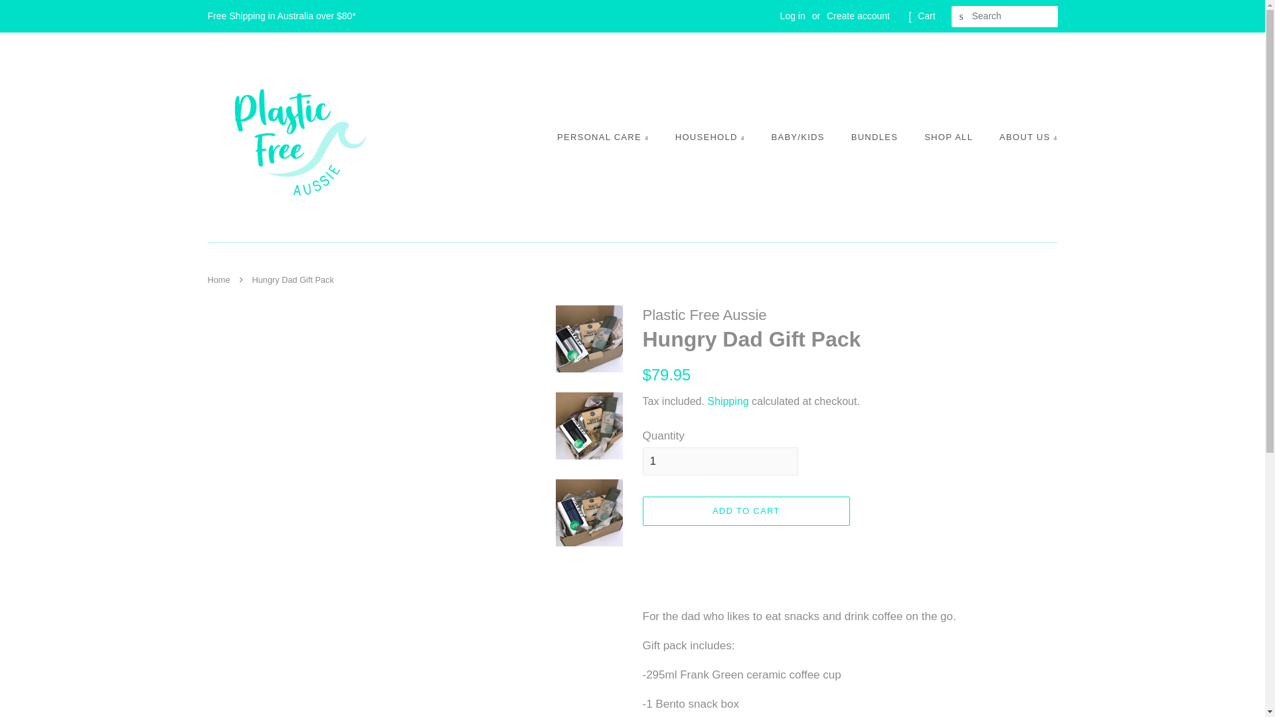 The image size is (1275, 717). Describe the element at coordinates (926, 16) in the screenshot. I see `Cart` at that location.